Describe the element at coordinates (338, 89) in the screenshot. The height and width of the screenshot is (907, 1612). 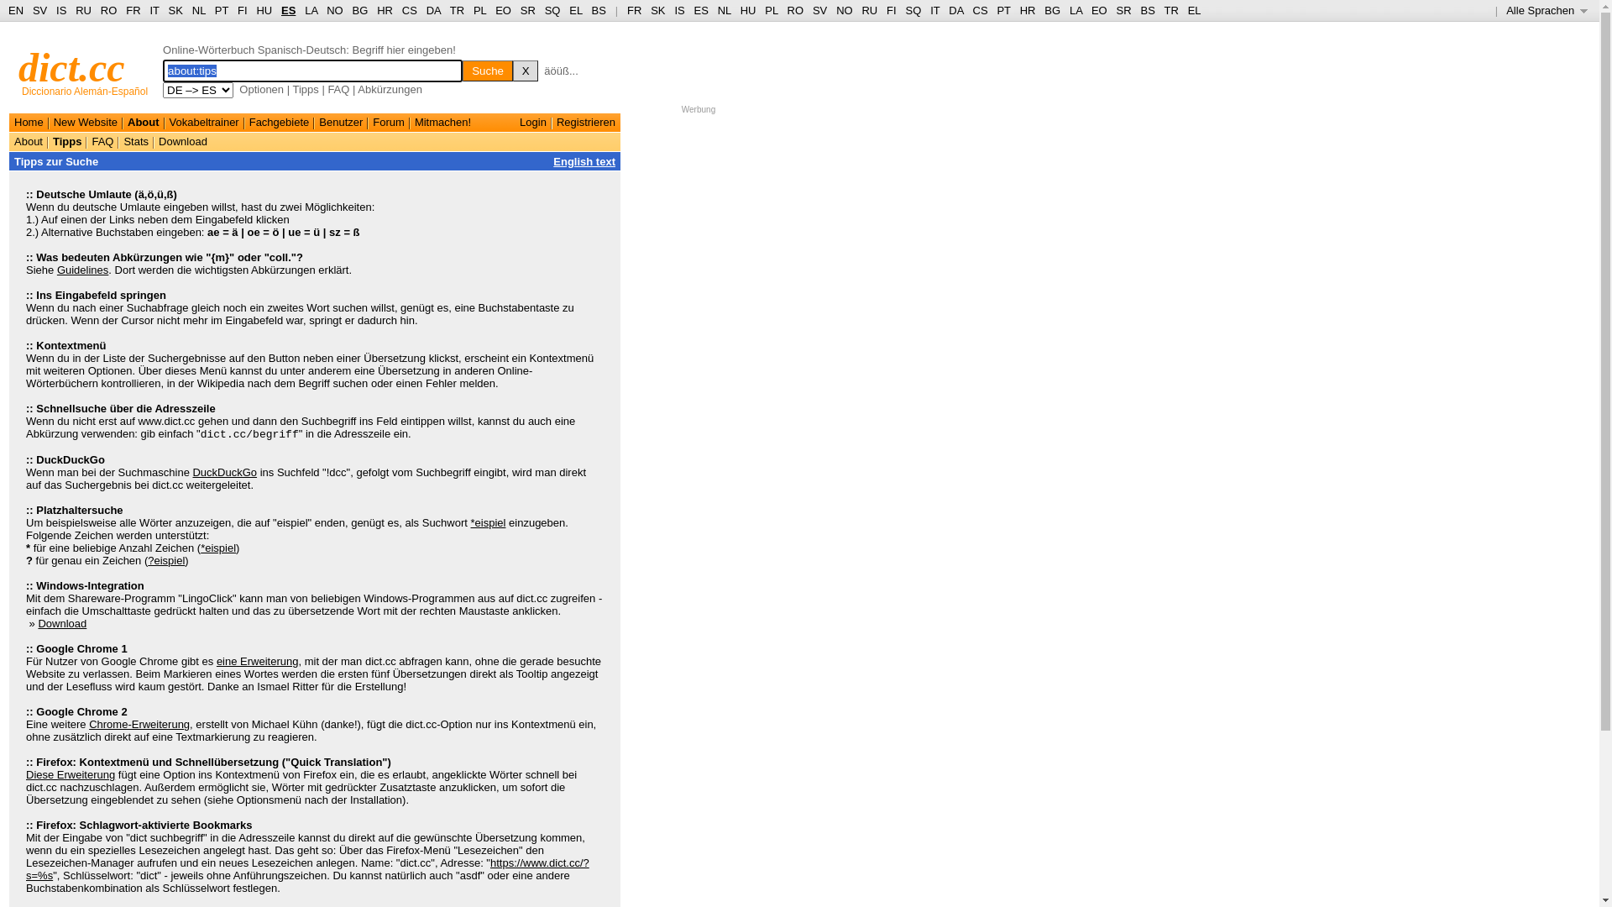
I see `FAQ` at that location.